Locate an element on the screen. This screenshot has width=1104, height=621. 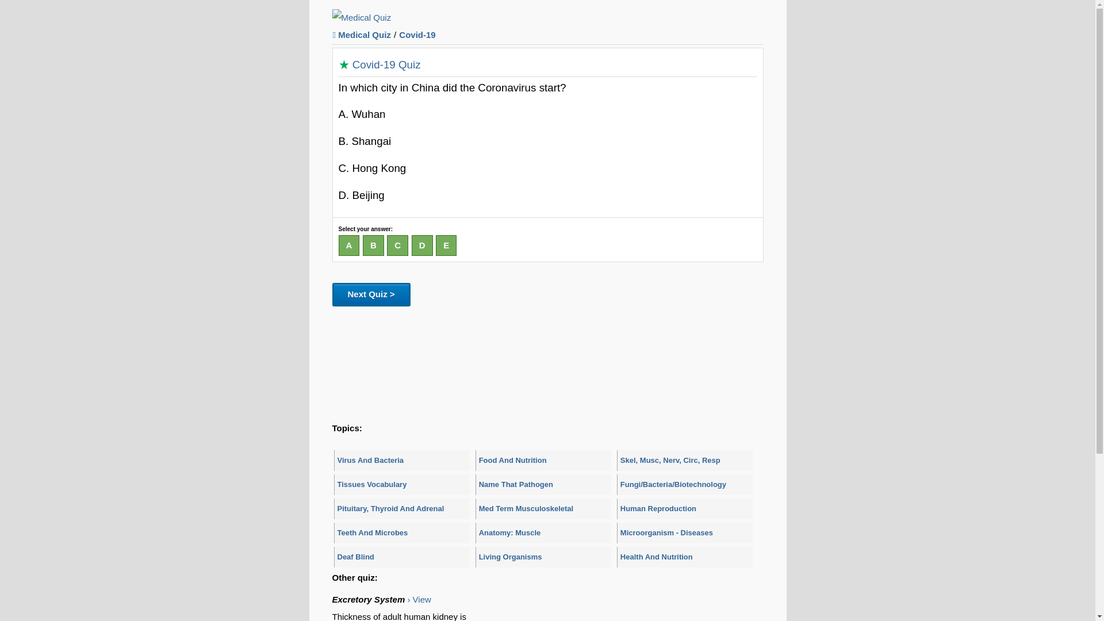
Med Term Musculoskeletal is located at coordinates (543, 508).